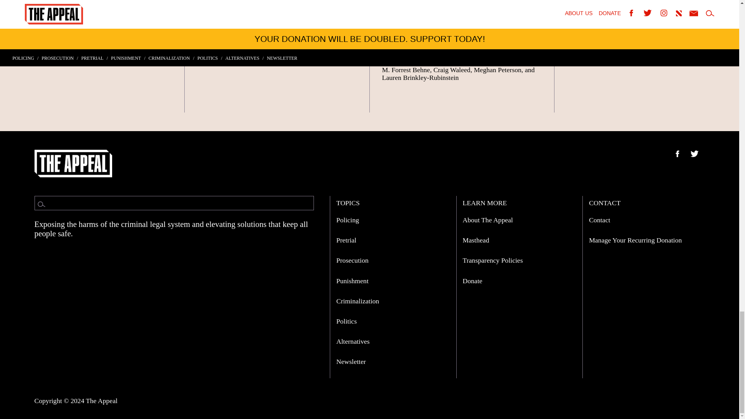 Image resolution: width=745 pixels, height=419 pixels. Describe the element at coordinates (347, 240) in the screenshot. I see `Pretrial` at that location.